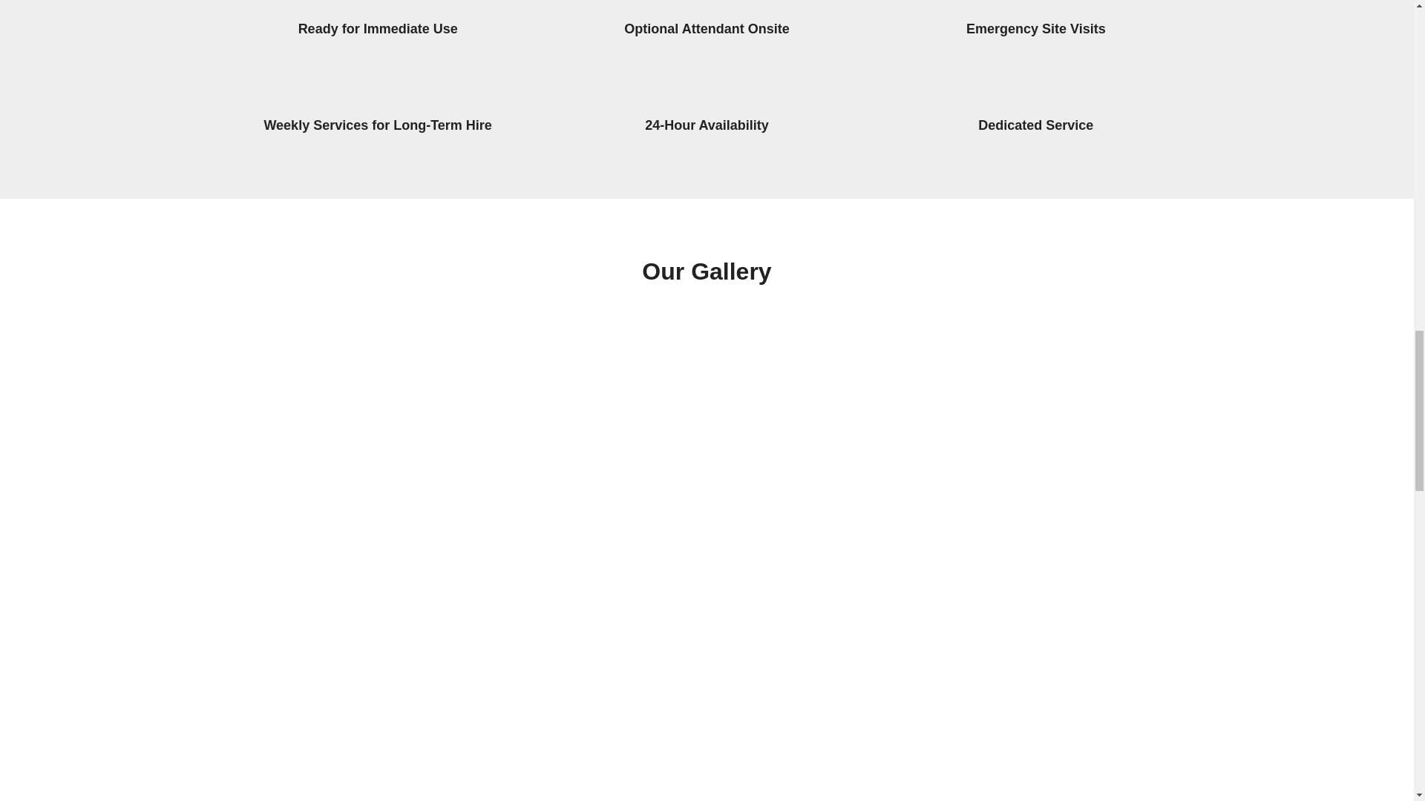 Image resolution: width=1425 pixels, height=801 pixels. What do you see at coordinates (1084, 400) in the screenshot?
I see `blue-box-hire-gallery-image-11` at bounding box center [1084, 400].